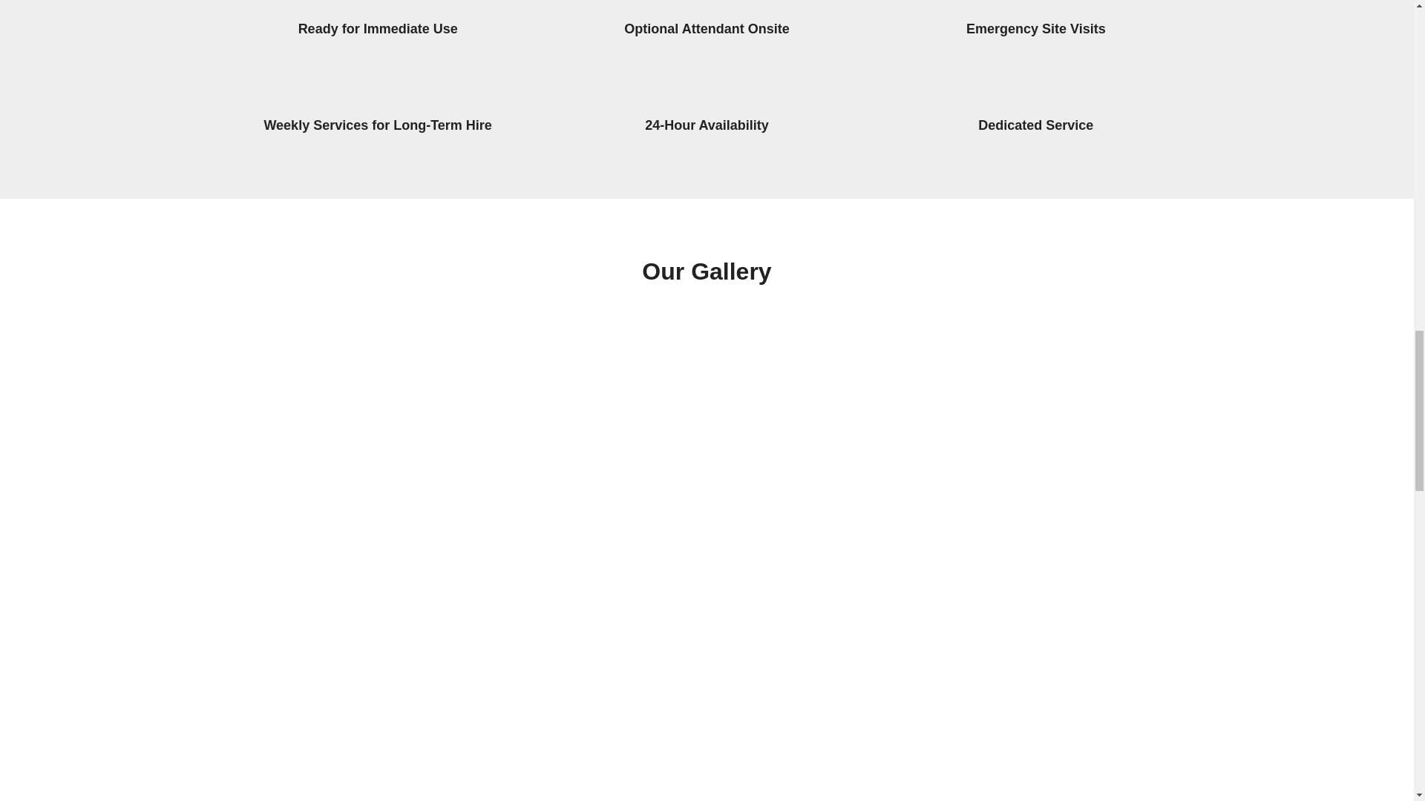 Image resolution: width=1425 pixels, height=801 pixels. What do you see at coordinates (1084, 400) in the screenshot?
I see `blue-box-hire-gallery-image-11` at bounding box center [1084, 400].